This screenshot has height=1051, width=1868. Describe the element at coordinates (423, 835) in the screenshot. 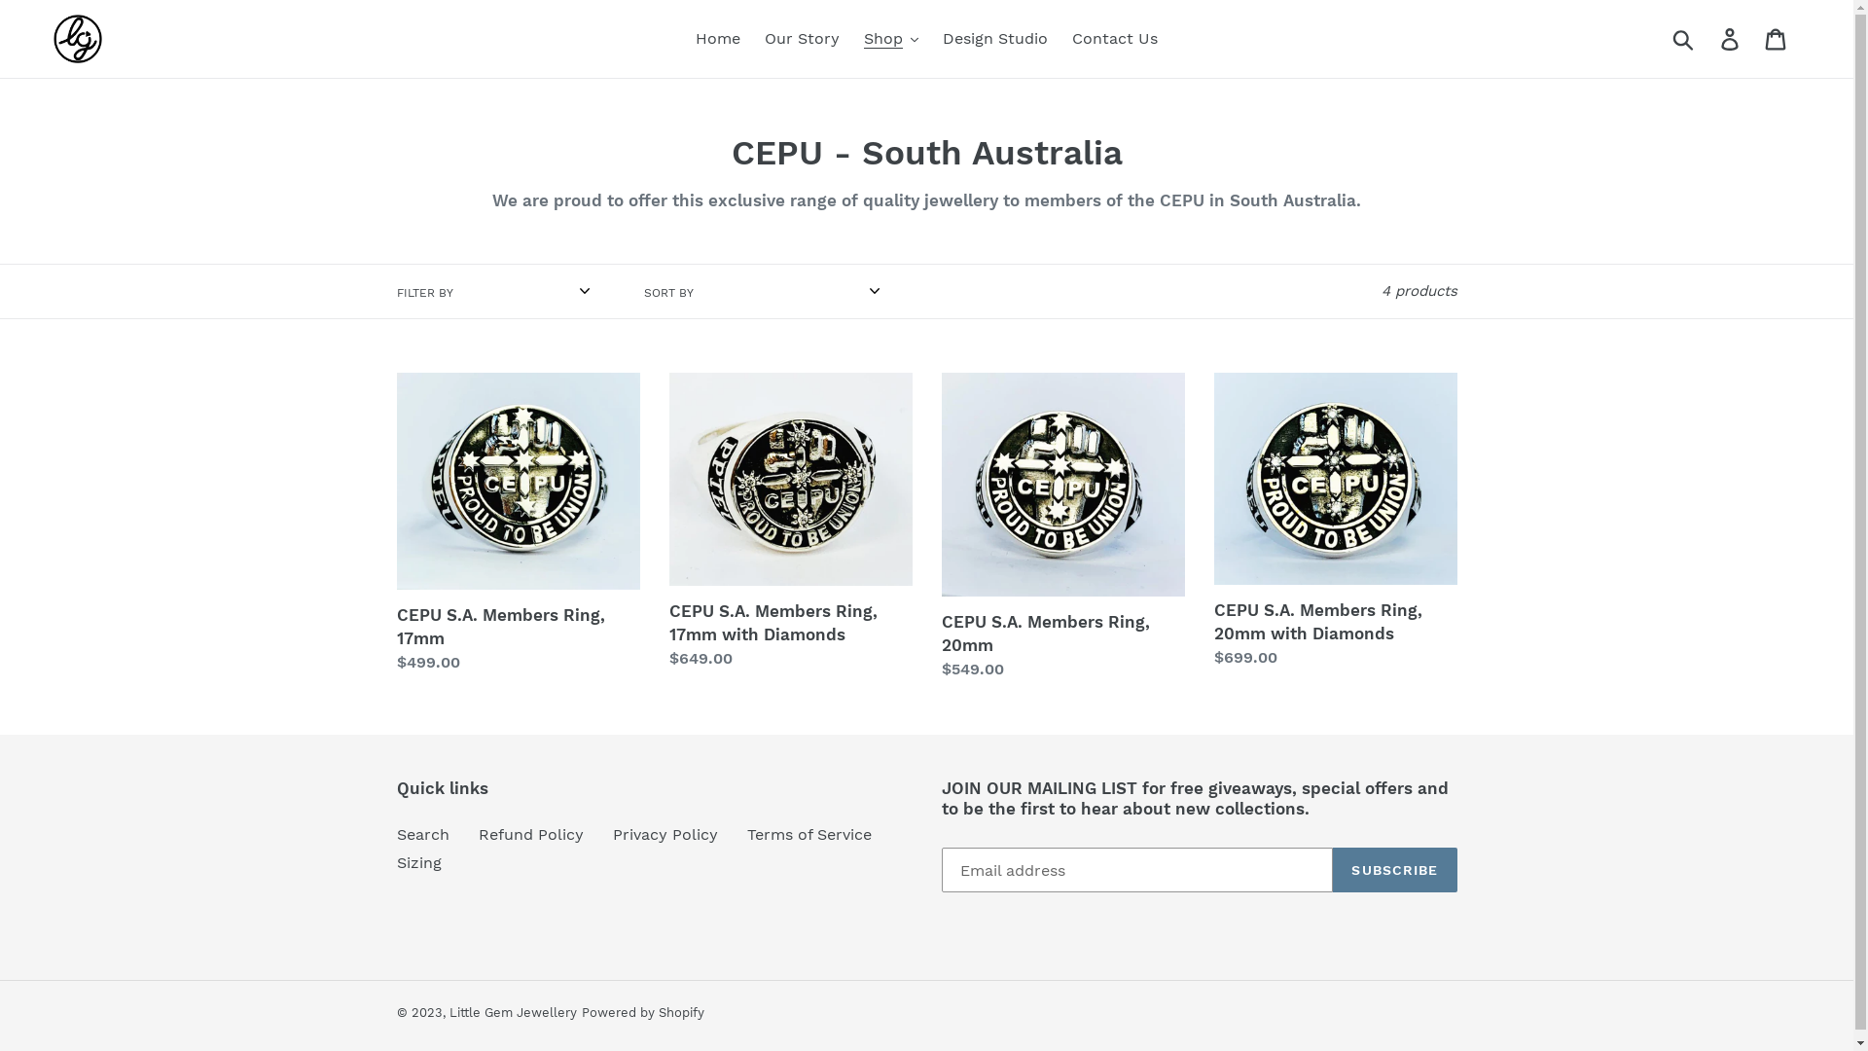

I see `Search` at that location.